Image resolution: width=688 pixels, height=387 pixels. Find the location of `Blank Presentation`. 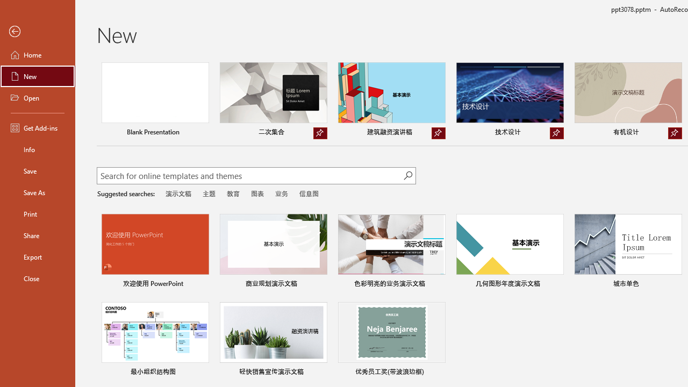

Blank Presentation is located at coordinates (155, 101).